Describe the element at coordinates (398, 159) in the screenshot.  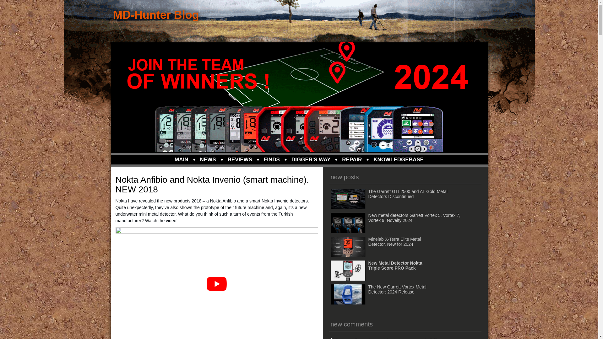
I see `wiki` at that location.